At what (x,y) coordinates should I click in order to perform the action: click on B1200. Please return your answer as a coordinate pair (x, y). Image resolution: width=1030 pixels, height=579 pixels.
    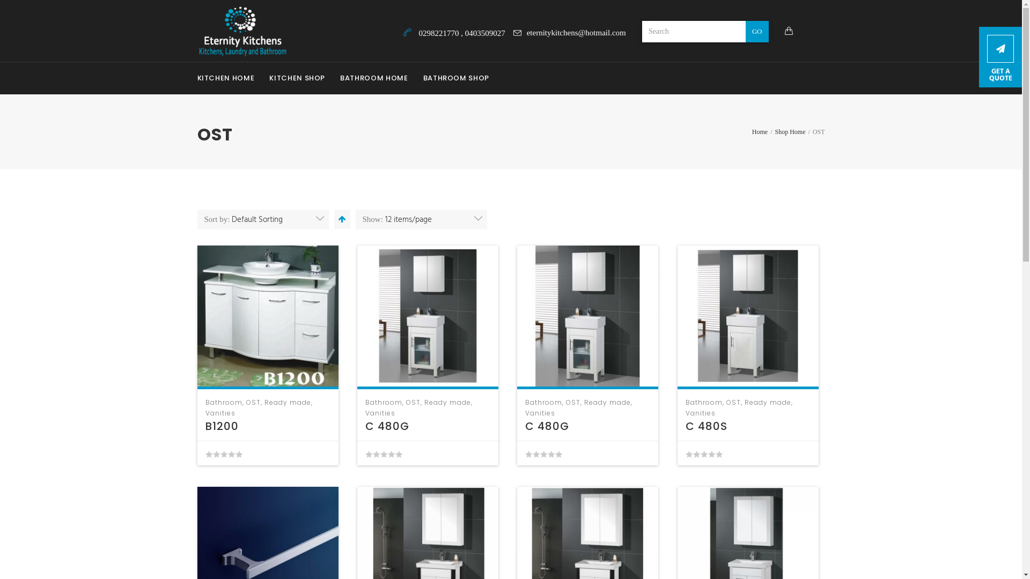
    Looking at the image, I should click on (222, 426).